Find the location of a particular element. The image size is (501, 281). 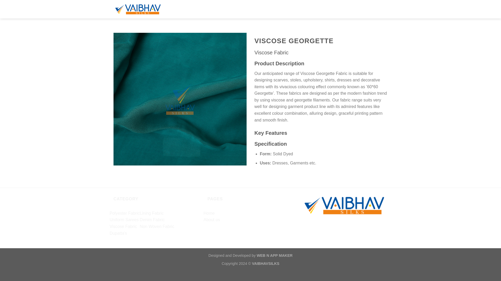

Polyester Fabric is located at coordinates (125, 213).